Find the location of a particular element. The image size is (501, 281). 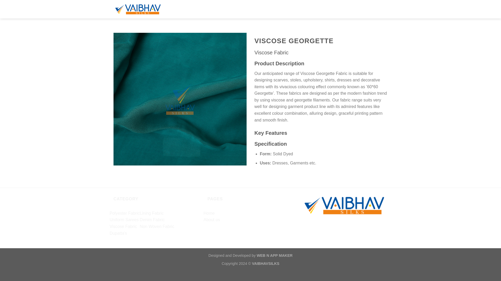

Polyester Fabric is located at coordinates (125, 213).